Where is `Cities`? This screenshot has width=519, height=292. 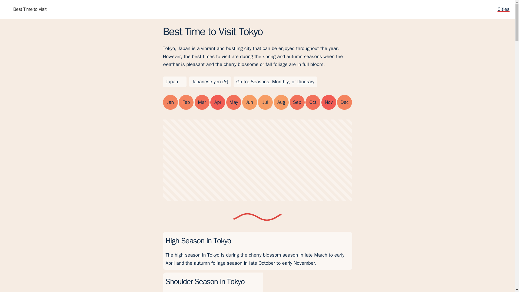 Cities is located at coordinates (503, 9).